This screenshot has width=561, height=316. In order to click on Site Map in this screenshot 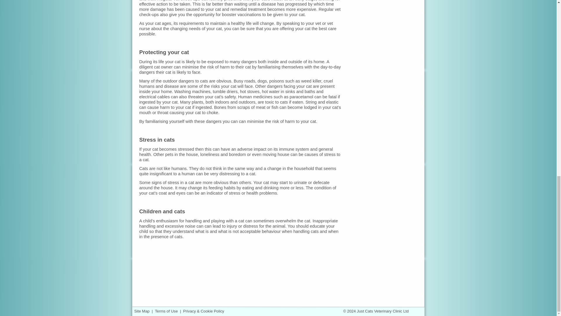, I will do `click(142, 311)`.